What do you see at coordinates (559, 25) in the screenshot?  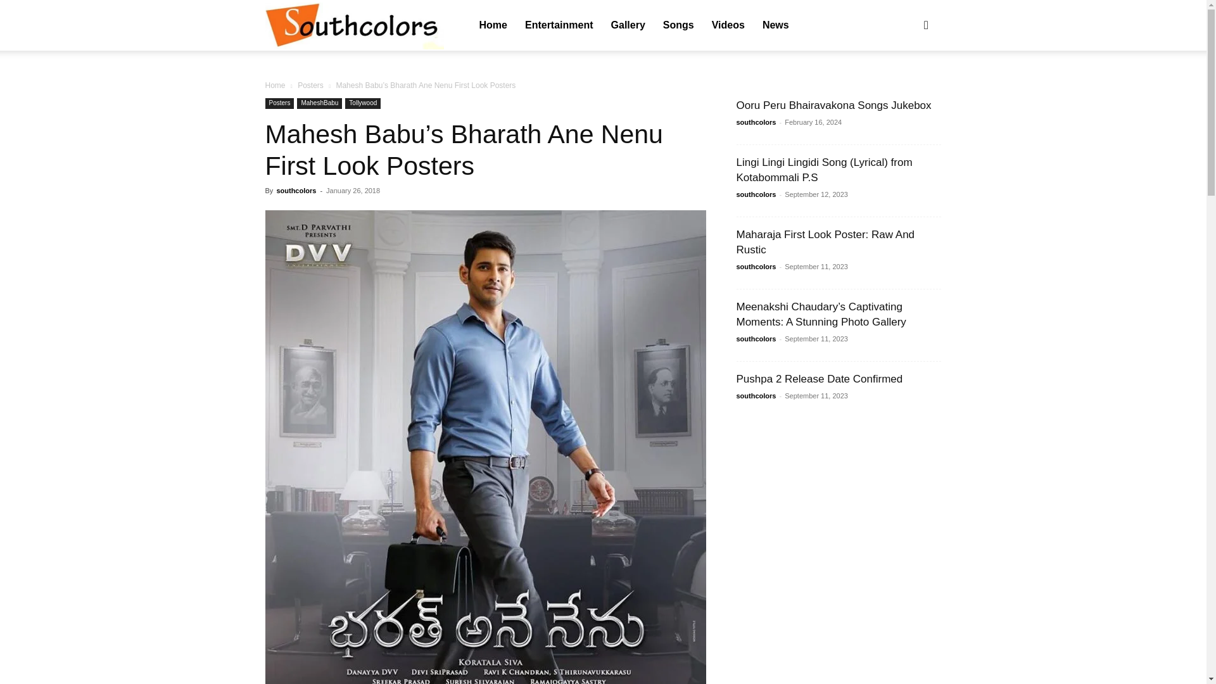 I see `Entertainment` at bounding box center [559, 25].